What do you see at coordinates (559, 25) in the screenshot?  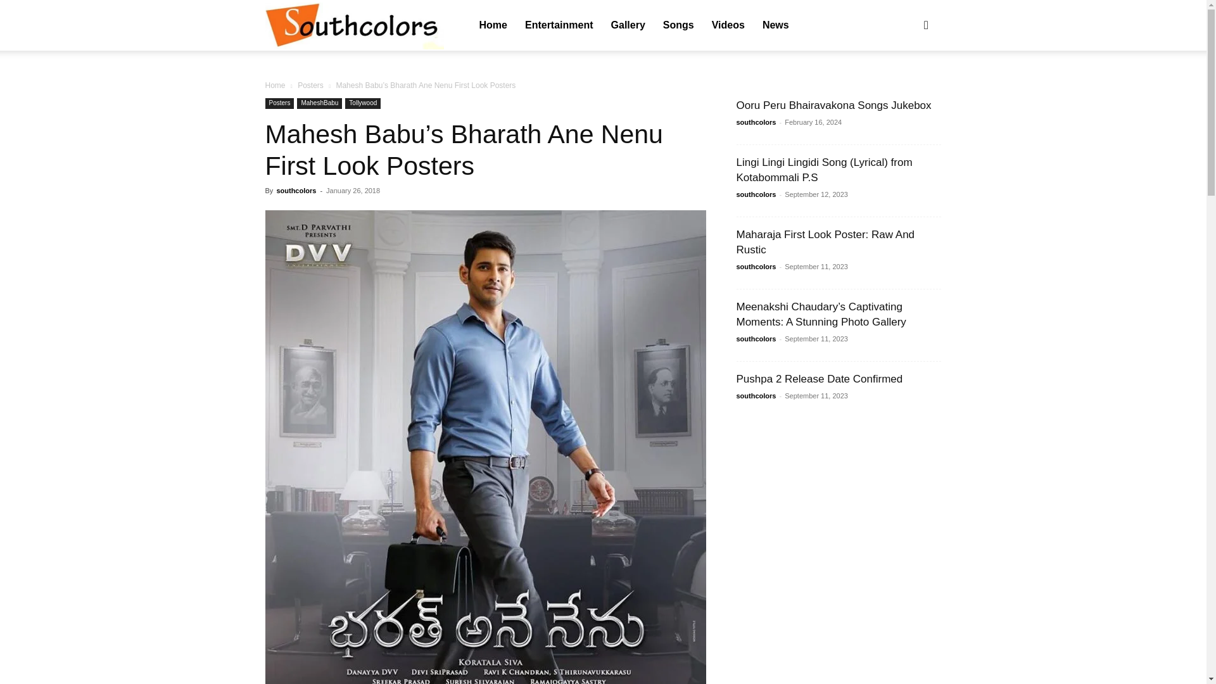 I see `Entertainment` at bounding box center [559, 25].